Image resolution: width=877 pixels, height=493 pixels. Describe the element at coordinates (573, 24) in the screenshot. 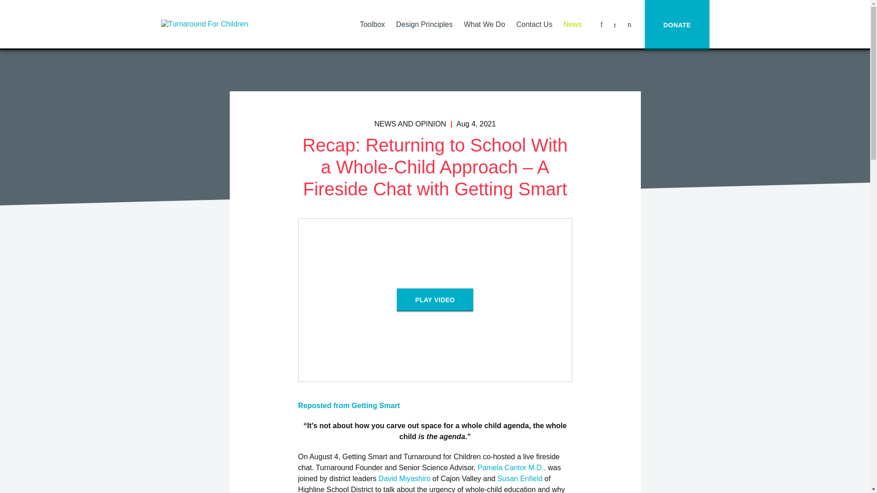

I see `News` at that location.